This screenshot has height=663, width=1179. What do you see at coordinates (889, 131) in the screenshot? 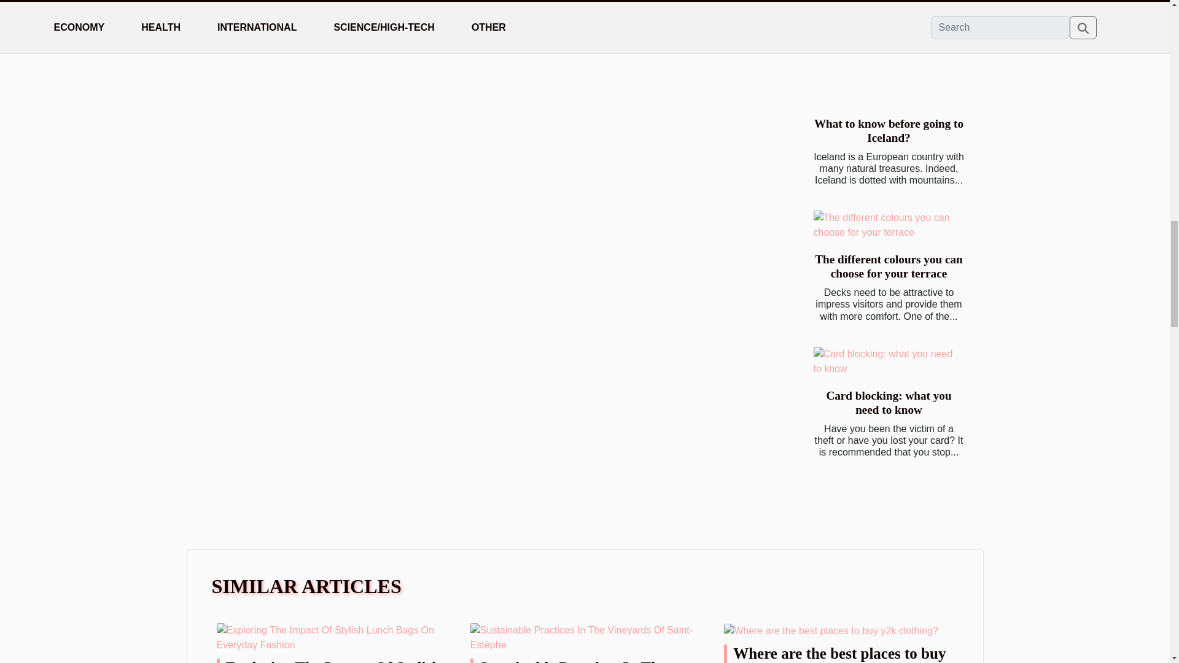
I see `What to know before going to Iceland?` at bounding box center [889, 131].